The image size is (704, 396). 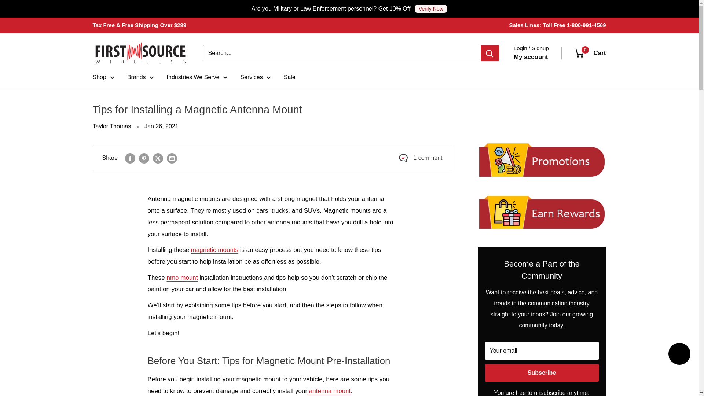 What do you see at coordinates (586, 25) in the screenshot?
I see `tel:800-991-4569` at bounding box center [586, 25].